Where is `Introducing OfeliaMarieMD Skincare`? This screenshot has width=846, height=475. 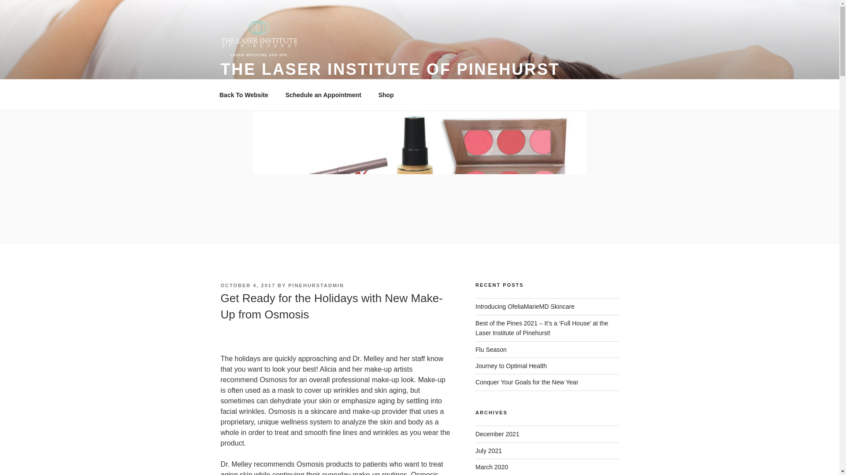 Introducing OfeliaMarieMD Skincare is located at coordinates (525, 307).